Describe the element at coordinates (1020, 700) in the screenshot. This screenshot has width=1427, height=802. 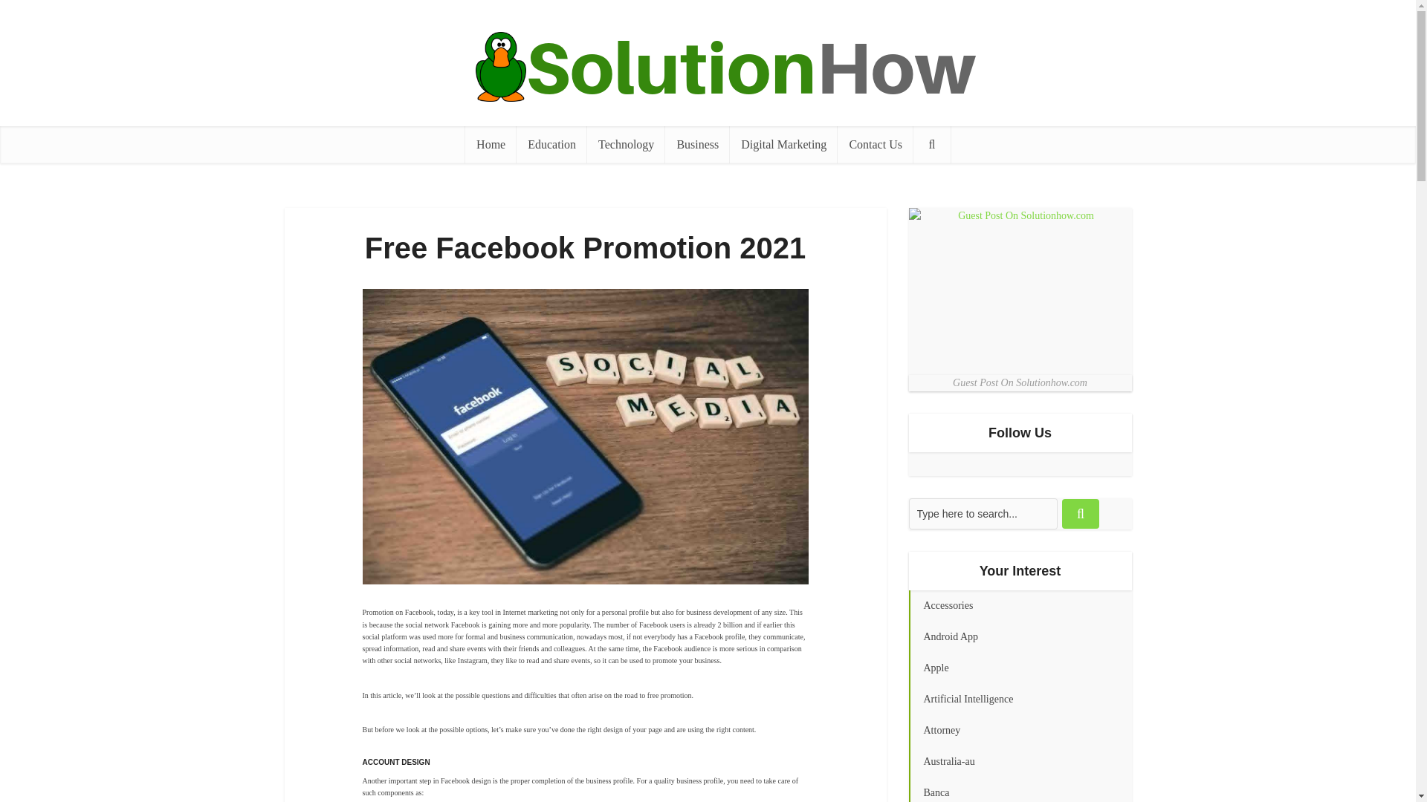
I see `Artificial Intelligence` at that location.